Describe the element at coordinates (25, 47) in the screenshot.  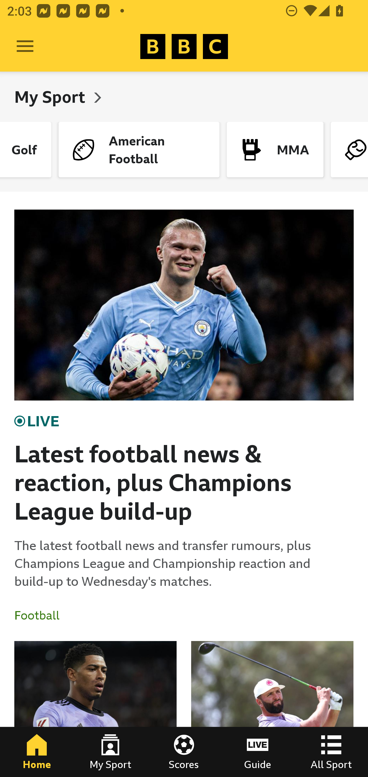
I see `Open Menu` at that location.